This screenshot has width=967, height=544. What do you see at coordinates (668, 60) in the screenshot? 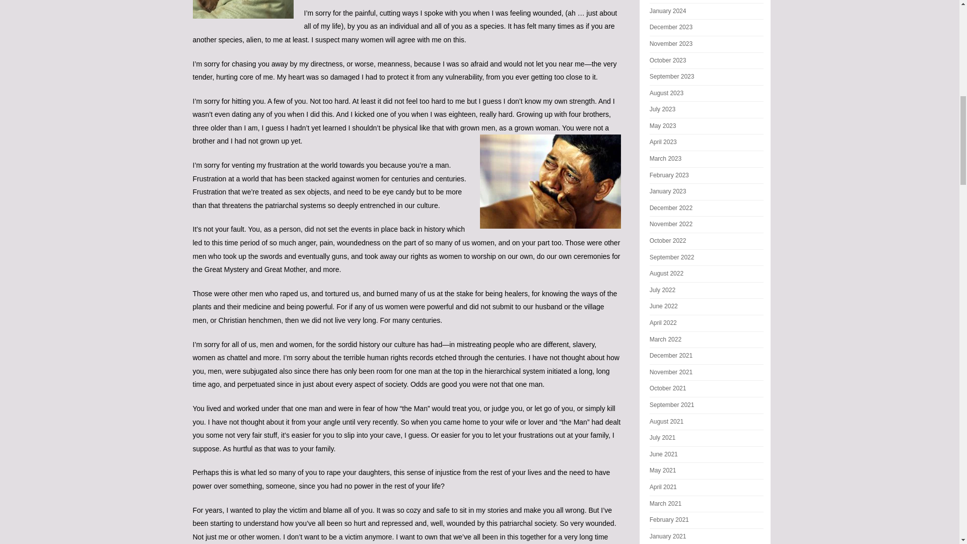
I see `October 2023` at bounding box center [668, 60].